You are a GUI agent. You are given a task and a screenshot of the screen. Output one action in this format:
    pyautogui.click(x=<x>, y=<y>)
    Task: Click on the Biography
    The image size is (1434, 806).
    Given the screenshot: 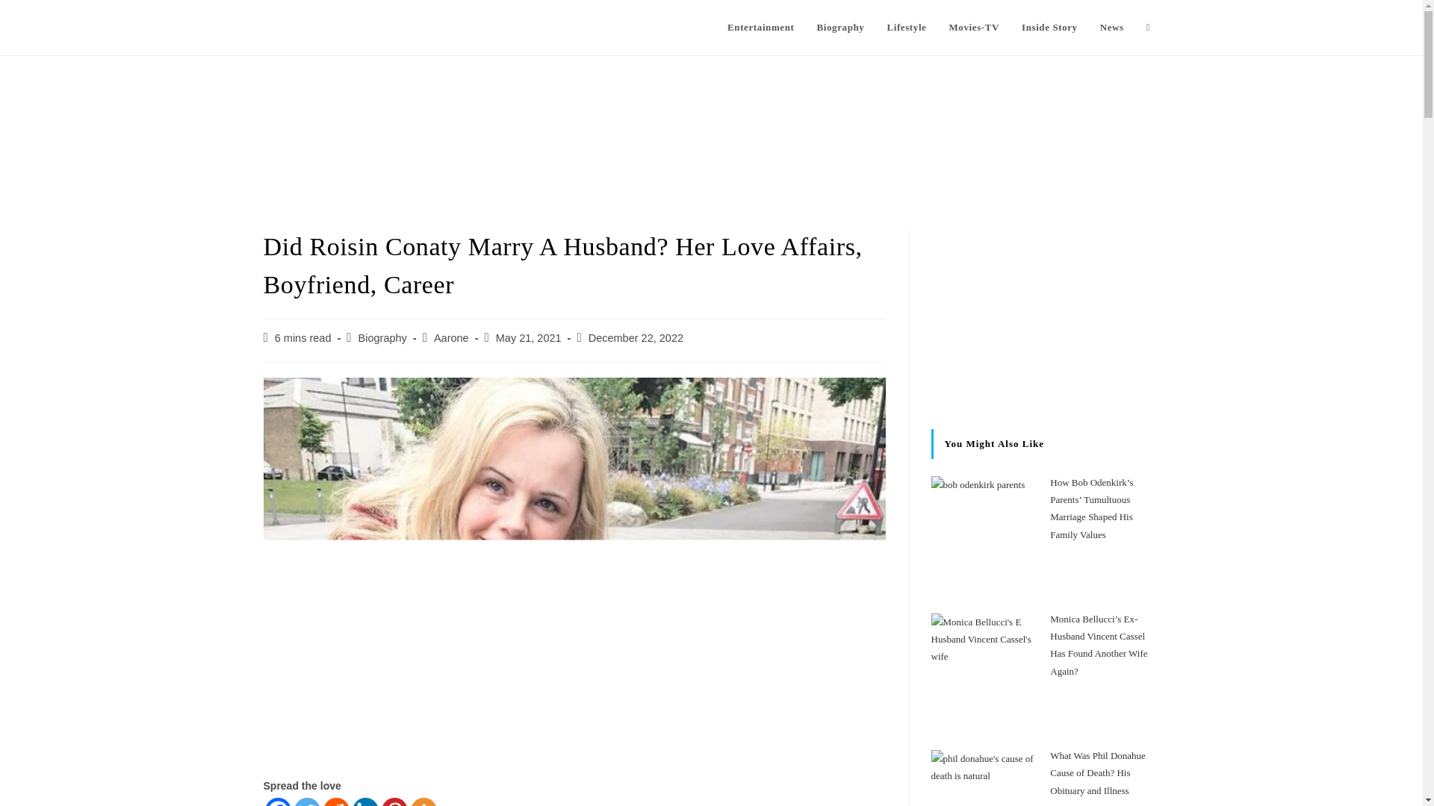 What is the action you would take?
    pyautogui.click(x=839, y=28)
    